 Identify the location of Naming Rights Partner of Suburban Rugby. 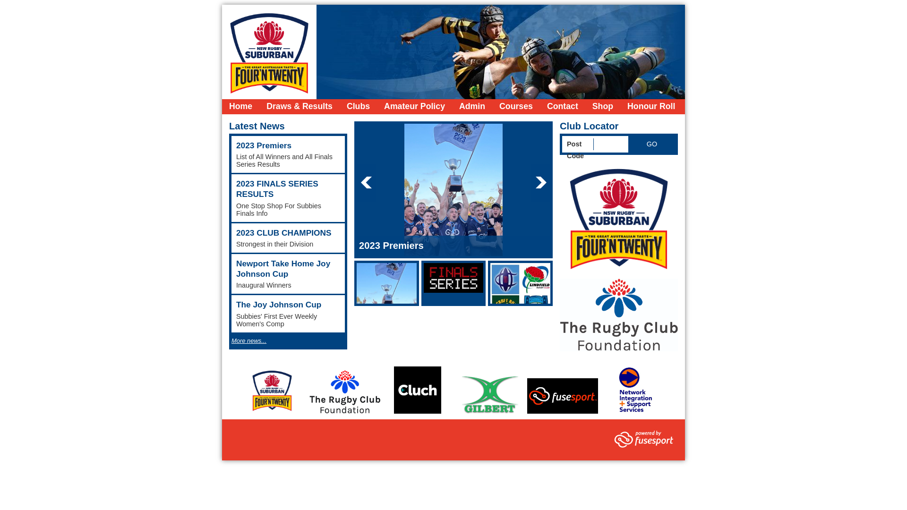
(619, 217).